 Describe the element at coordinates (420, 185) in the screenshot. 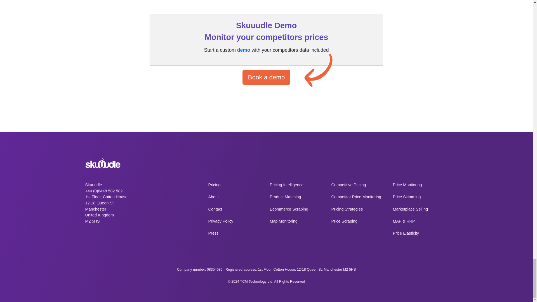

I see `Price Monitoring` at that location.